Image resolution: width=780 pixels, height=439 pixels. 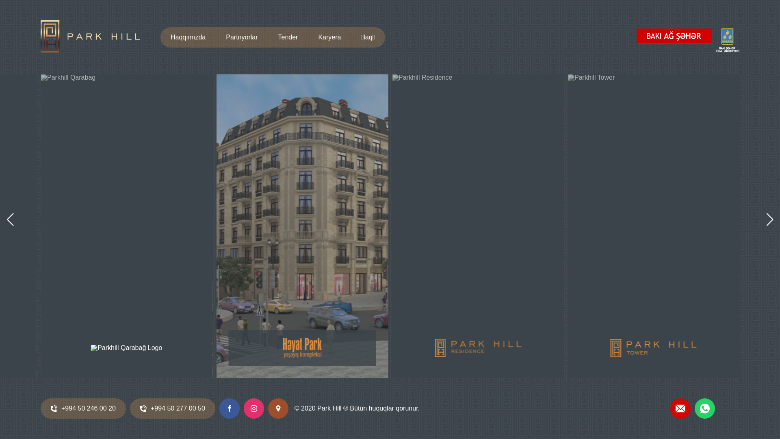 I want to click on +994 50 277 00 50, so click(x=173, y=409).